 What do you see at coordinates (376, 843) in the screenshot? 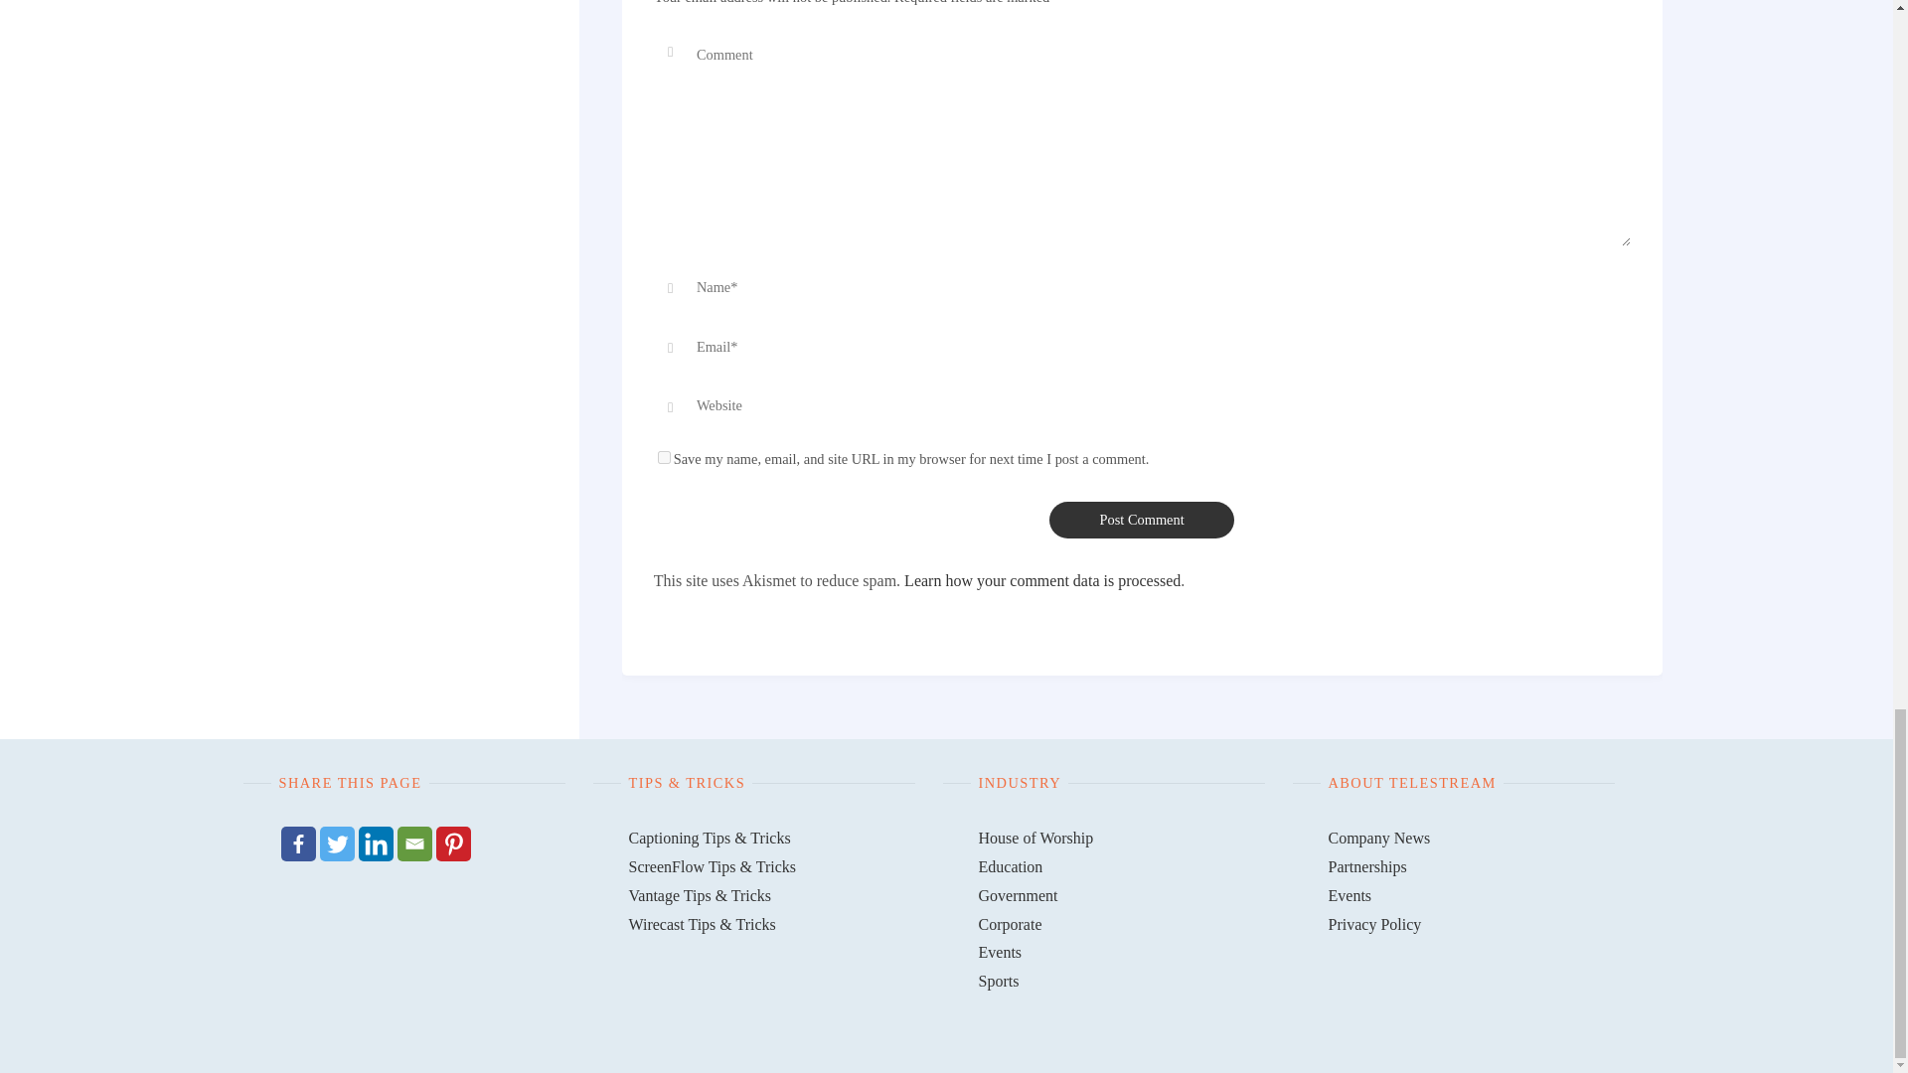
I see `Linkedin` at bounding box center [376, 843].